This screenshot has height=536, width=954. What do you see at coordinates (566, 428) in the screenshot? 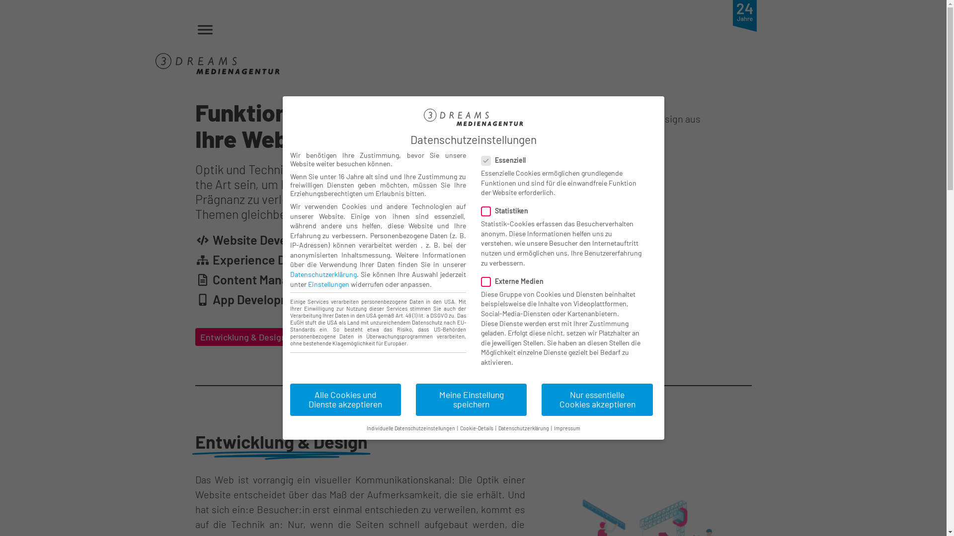
I see `Impressum` at bounding box center [566, 428].